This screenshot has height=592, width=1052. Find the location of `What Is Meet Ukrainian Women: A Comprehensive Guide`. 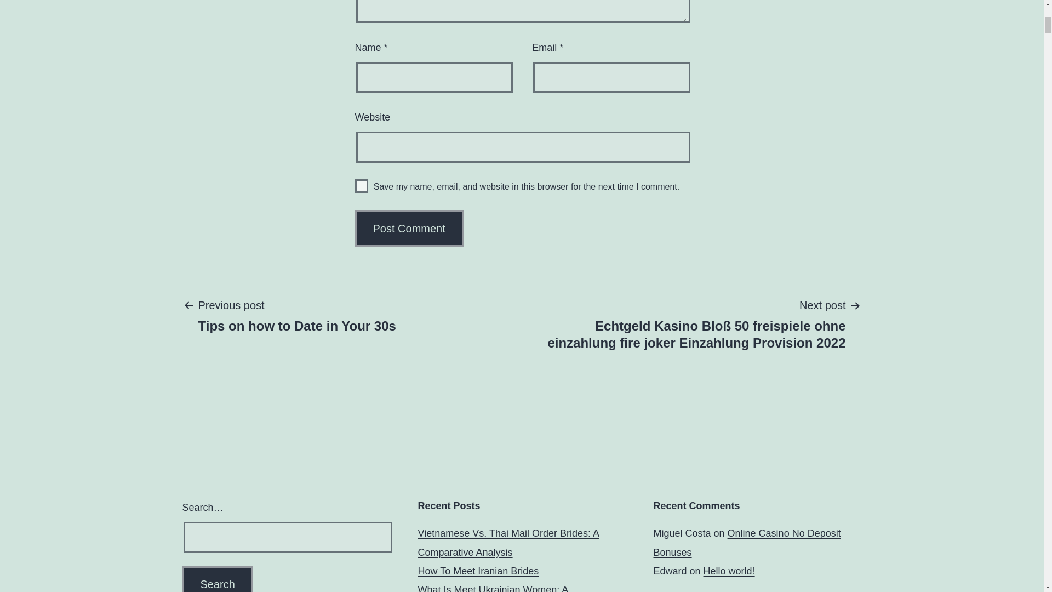

What Is Meet Ukrainian Women: A Comprehensive Guide is located at coordinates (493, 588).